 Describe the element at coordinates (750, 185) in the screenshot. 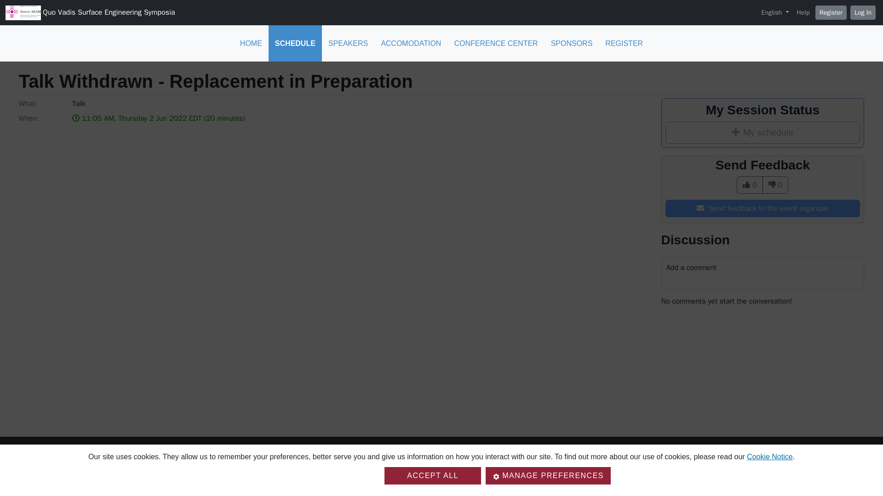

I see `0` at that location.